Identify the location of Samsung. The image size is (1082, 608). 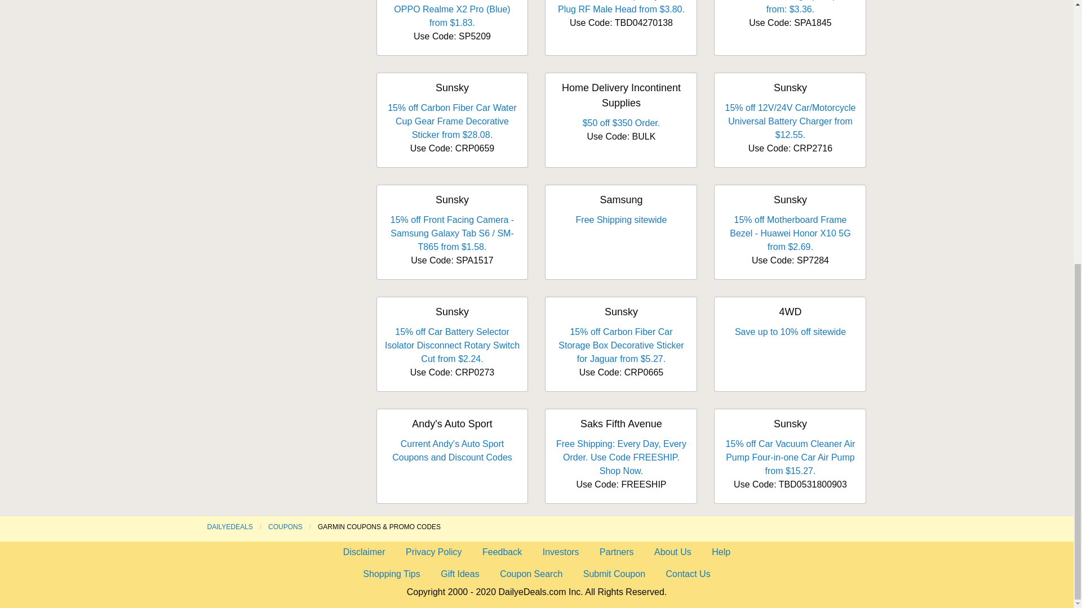
(621, 199).